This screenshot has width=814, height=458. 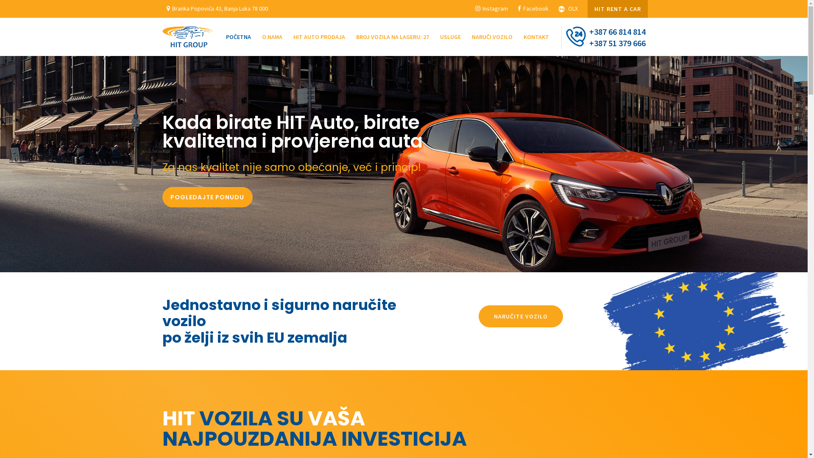 I want to click on HIT AUTO PRODAJA, so click(x=319, y=37).